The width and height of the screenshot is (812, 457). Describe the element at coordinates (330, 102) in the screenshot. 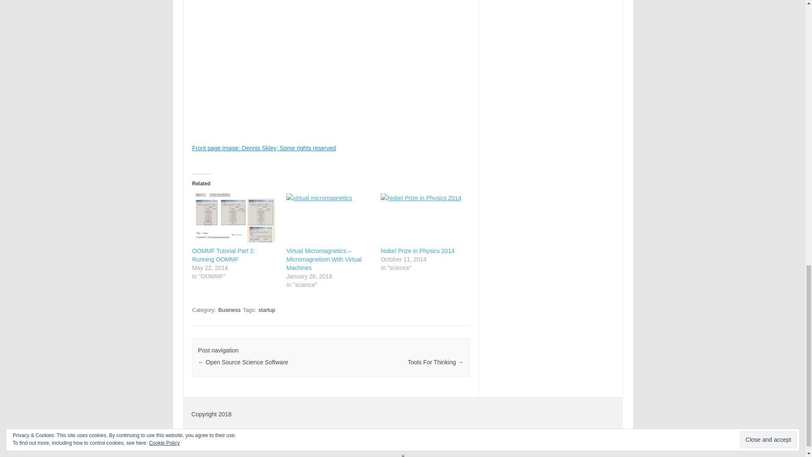

I see `Advertisement` at that location.